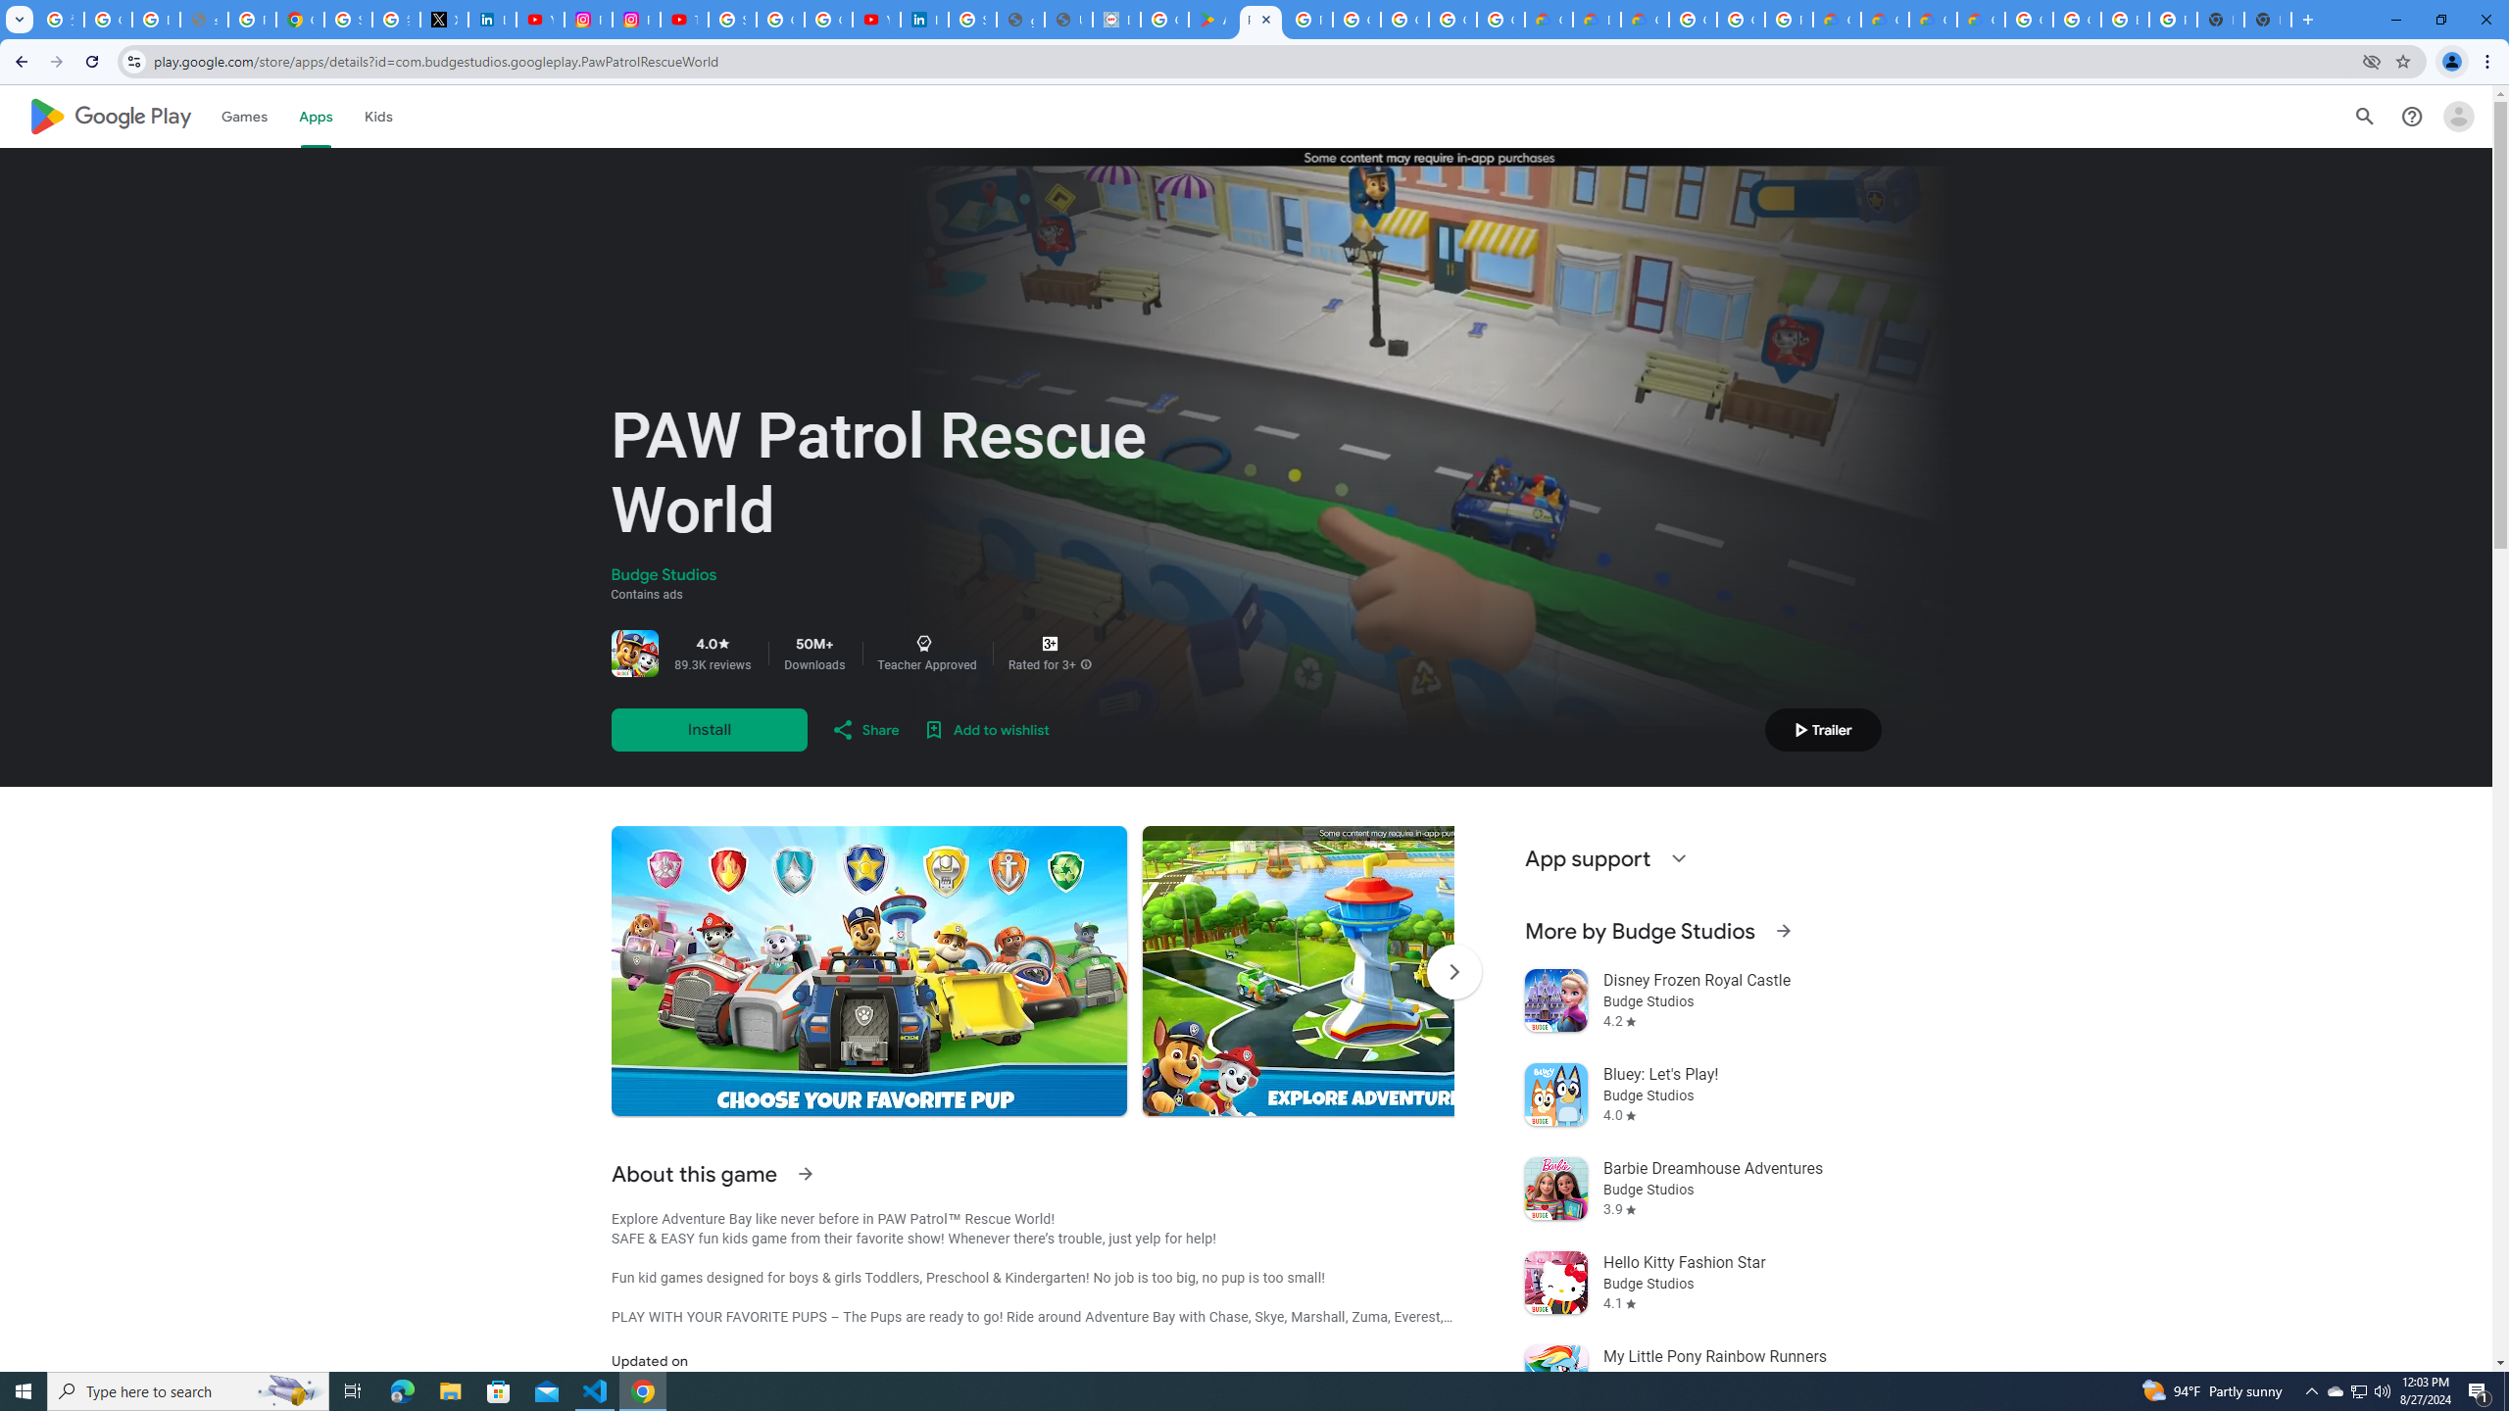  What do you see at coordinates (2458, 116) in the screenshot?
I see `Open account menu` at bounding box center [2458, 116].